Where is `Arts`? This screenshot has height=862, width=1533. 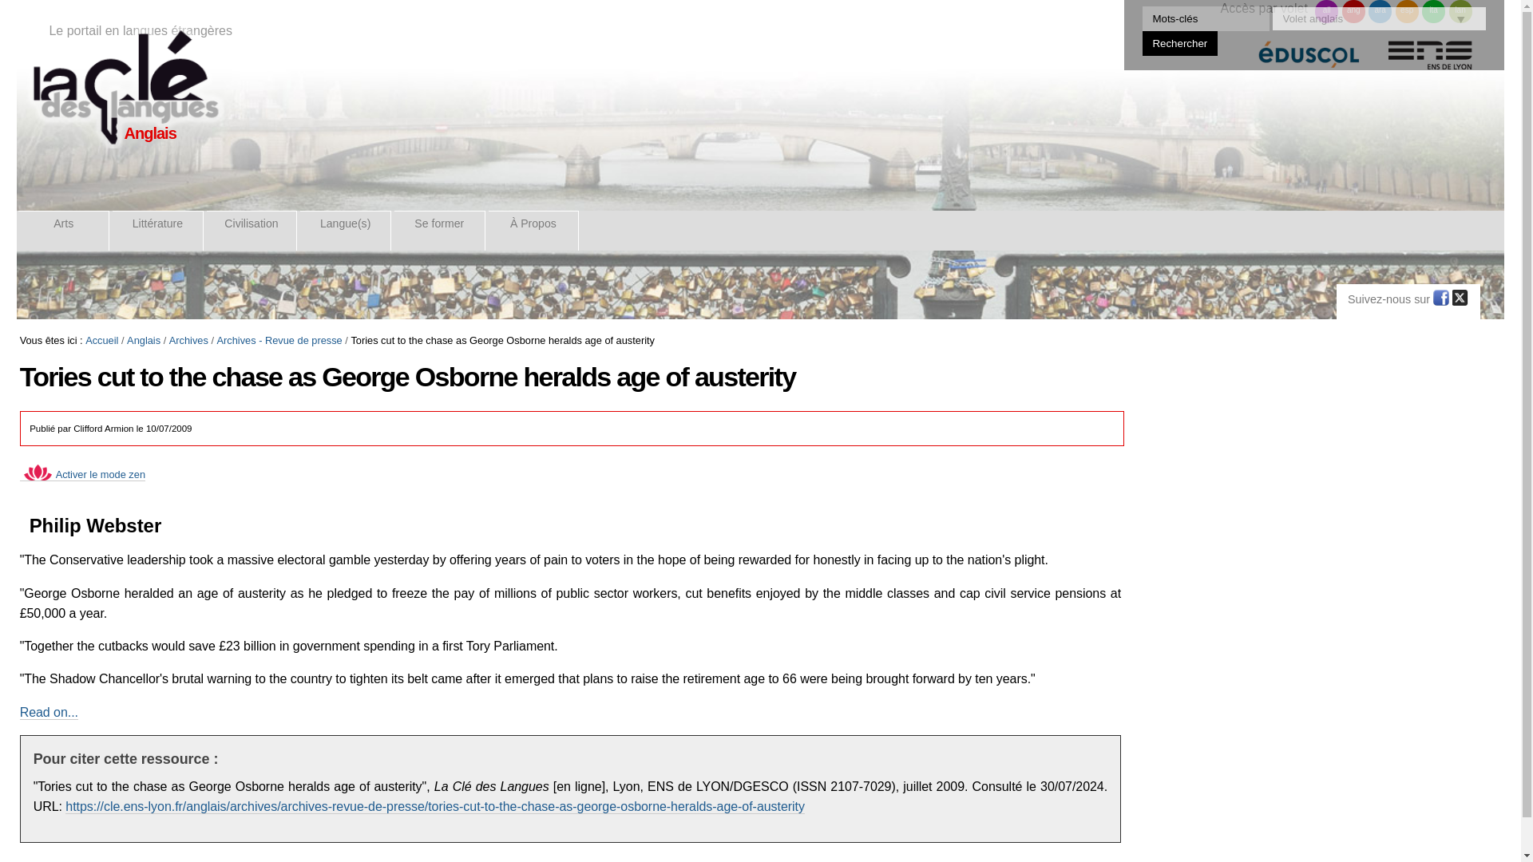 Arts is located at coordinates (64, 230).